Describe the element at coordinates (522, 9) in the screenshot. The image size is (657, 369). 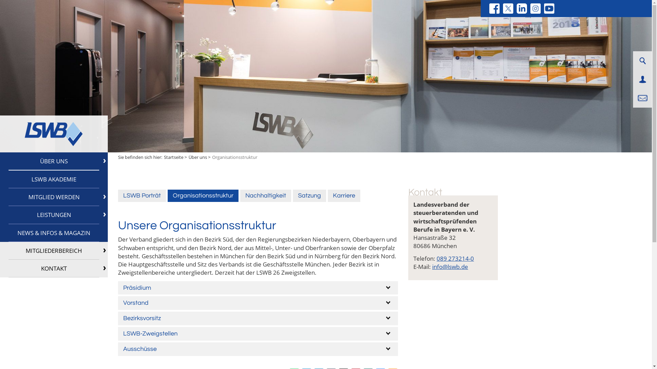
I see `LSWB bei LinkedIn` at that location.